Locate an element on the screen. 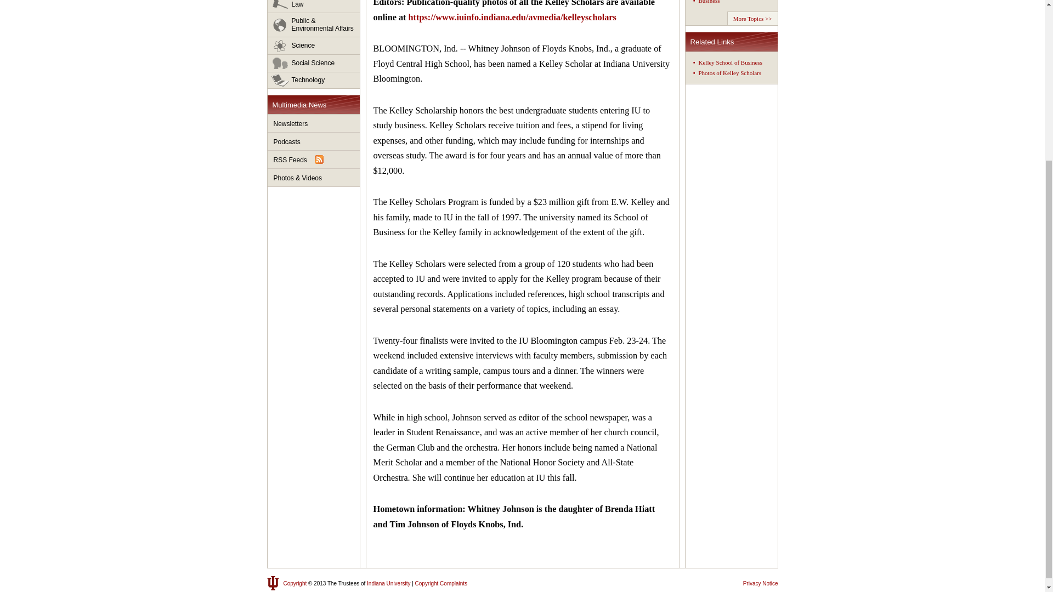  Podcasts is located at coordinates (314, 141).